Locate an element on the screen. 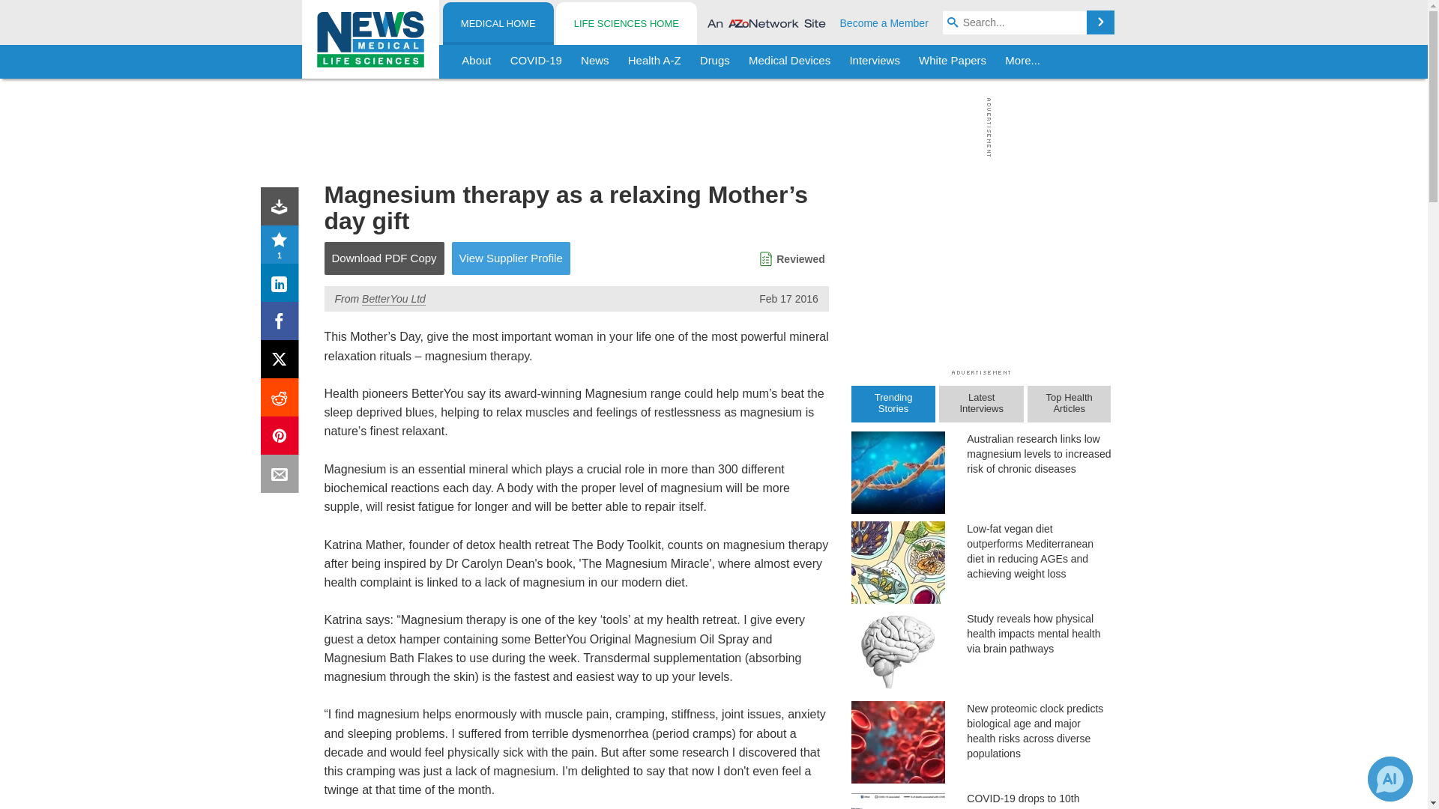  Facebook is located at coordinates (283, 324).